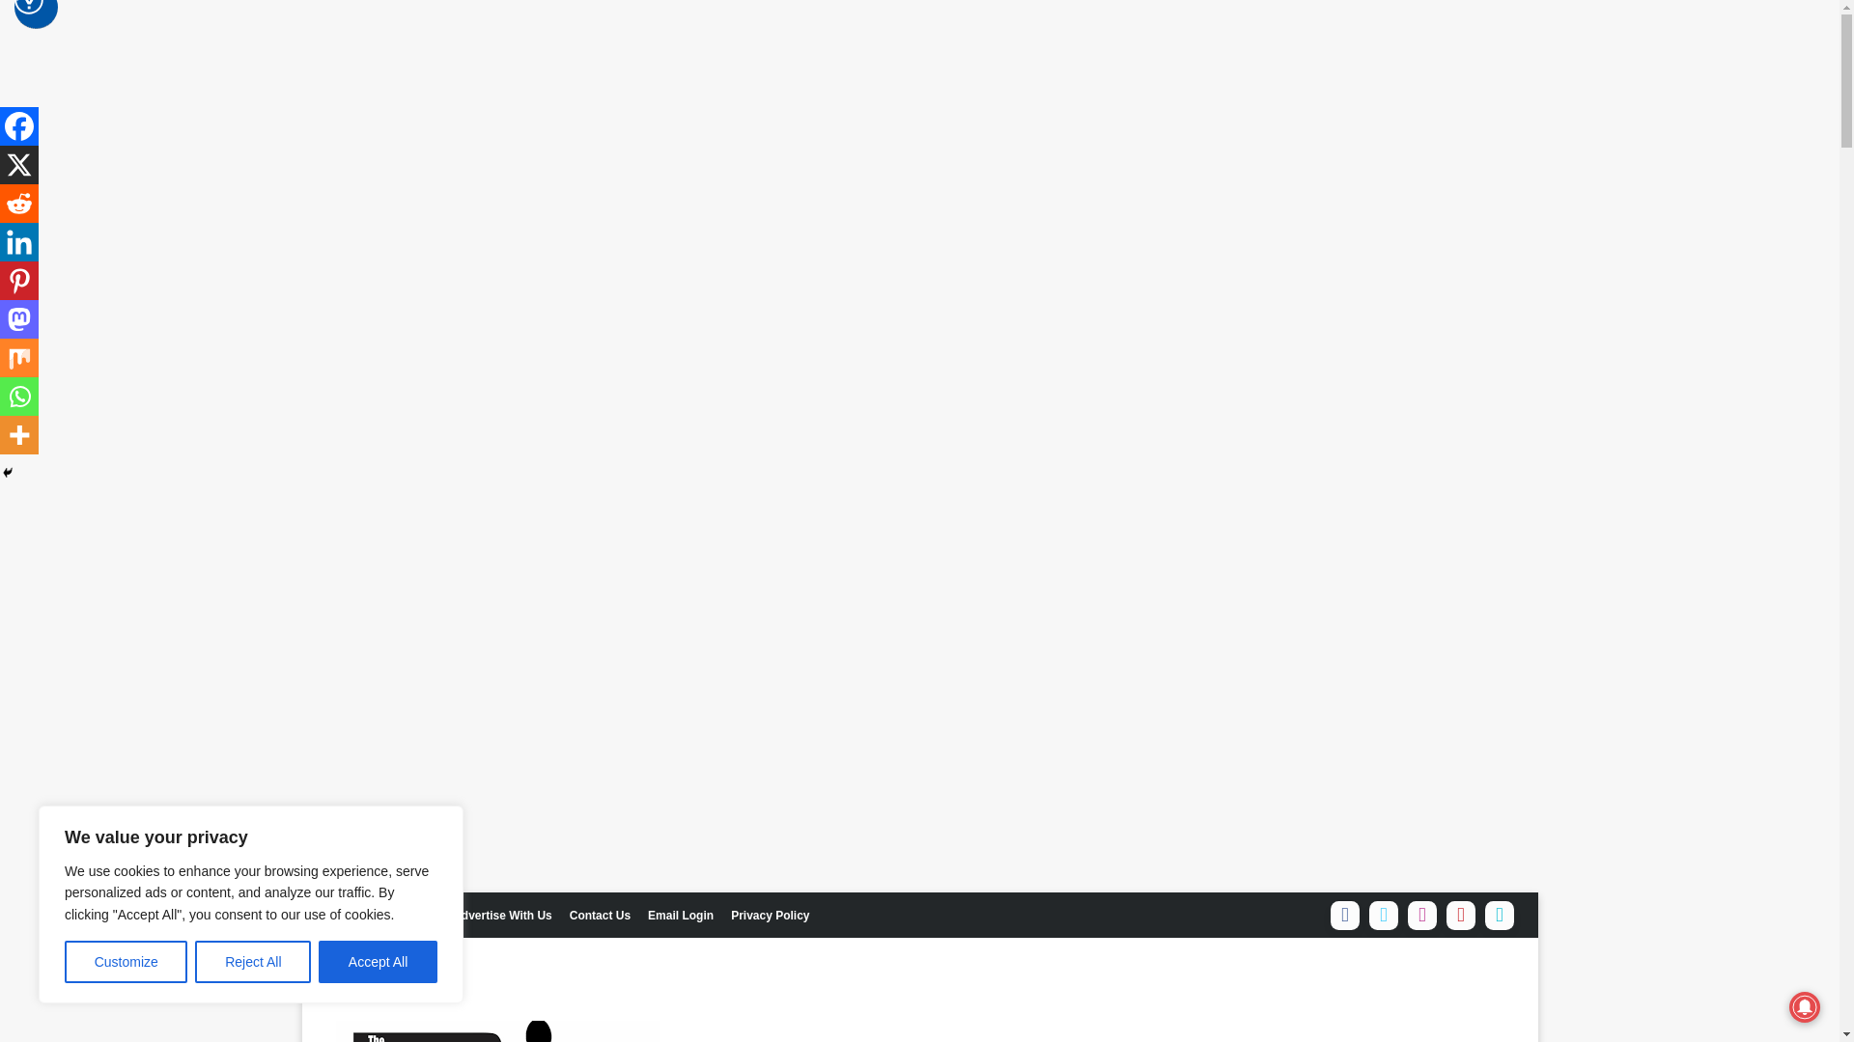 The height and width of the screenshot is (1042, 1854). What do you see at coordinates (351, 915) in the screenshot?
I see `Home` at bounding box center [351, 915].